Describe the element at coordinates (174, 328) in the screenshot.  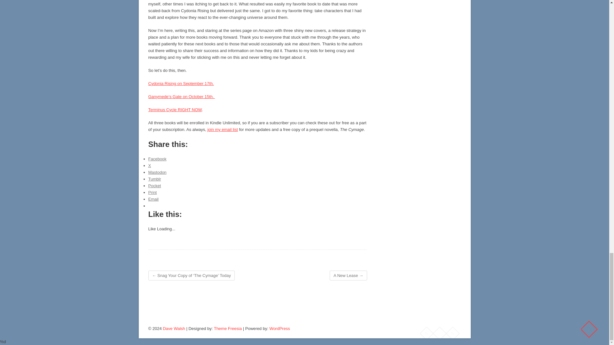
I see `Dave Walsh` at that location.